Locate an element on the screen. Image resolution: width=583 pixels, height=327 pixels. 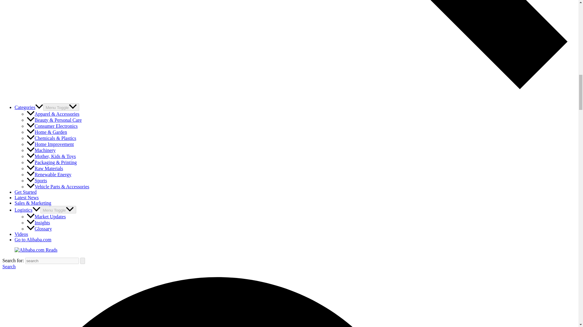
Machinery is located at coordinates (41, 150).